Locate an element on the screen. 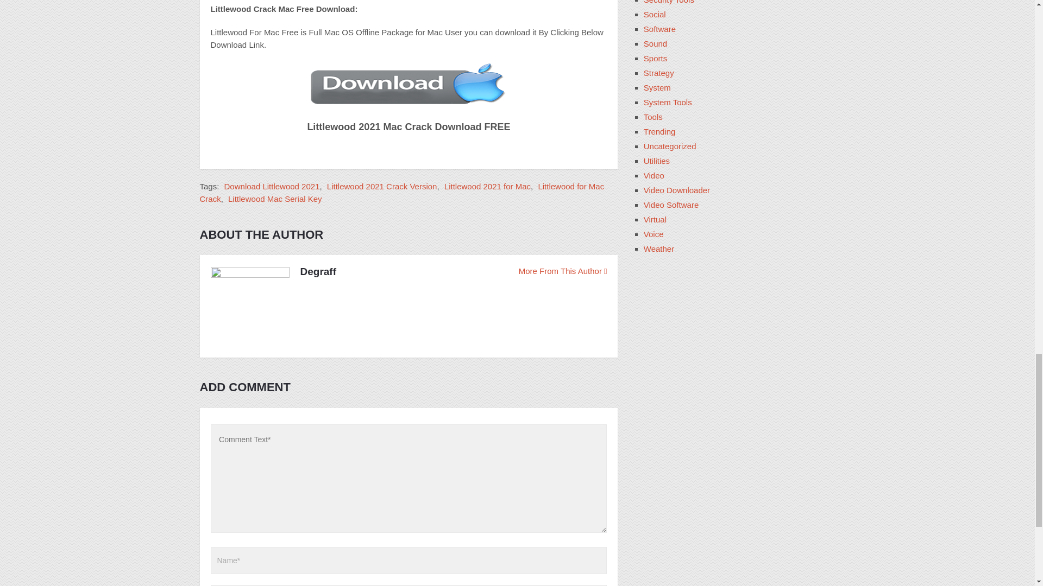 The image size is (1043, 586). More From This Author is located at coordinates (563, 271).